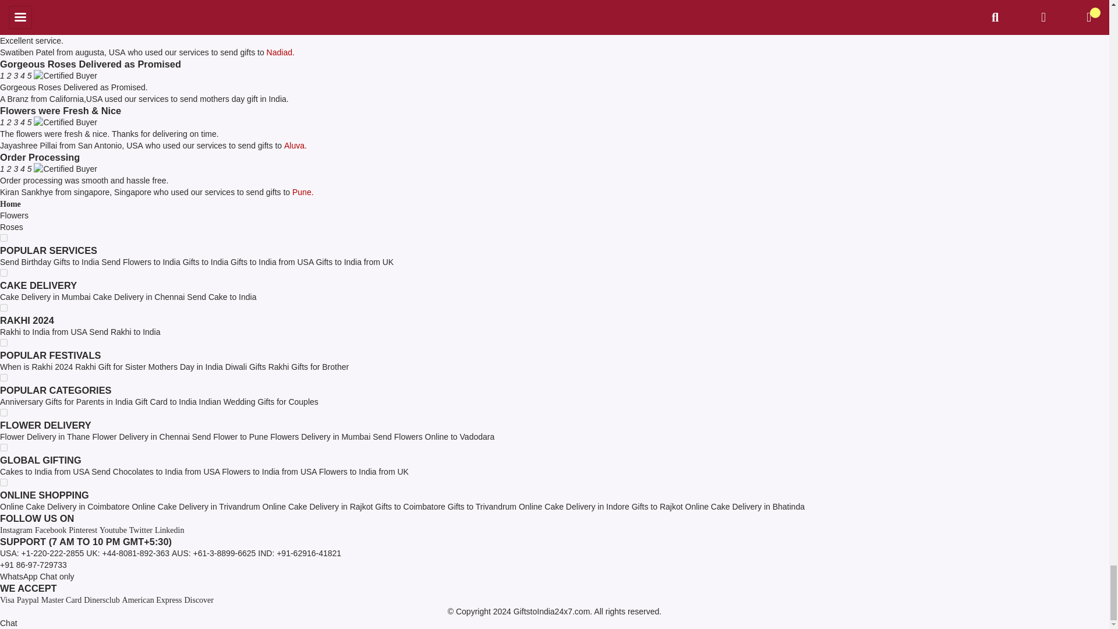 The image size is (1118, 629). Describe the element at coordinates (3, 238) in the screenshot. I see `on` at that location.